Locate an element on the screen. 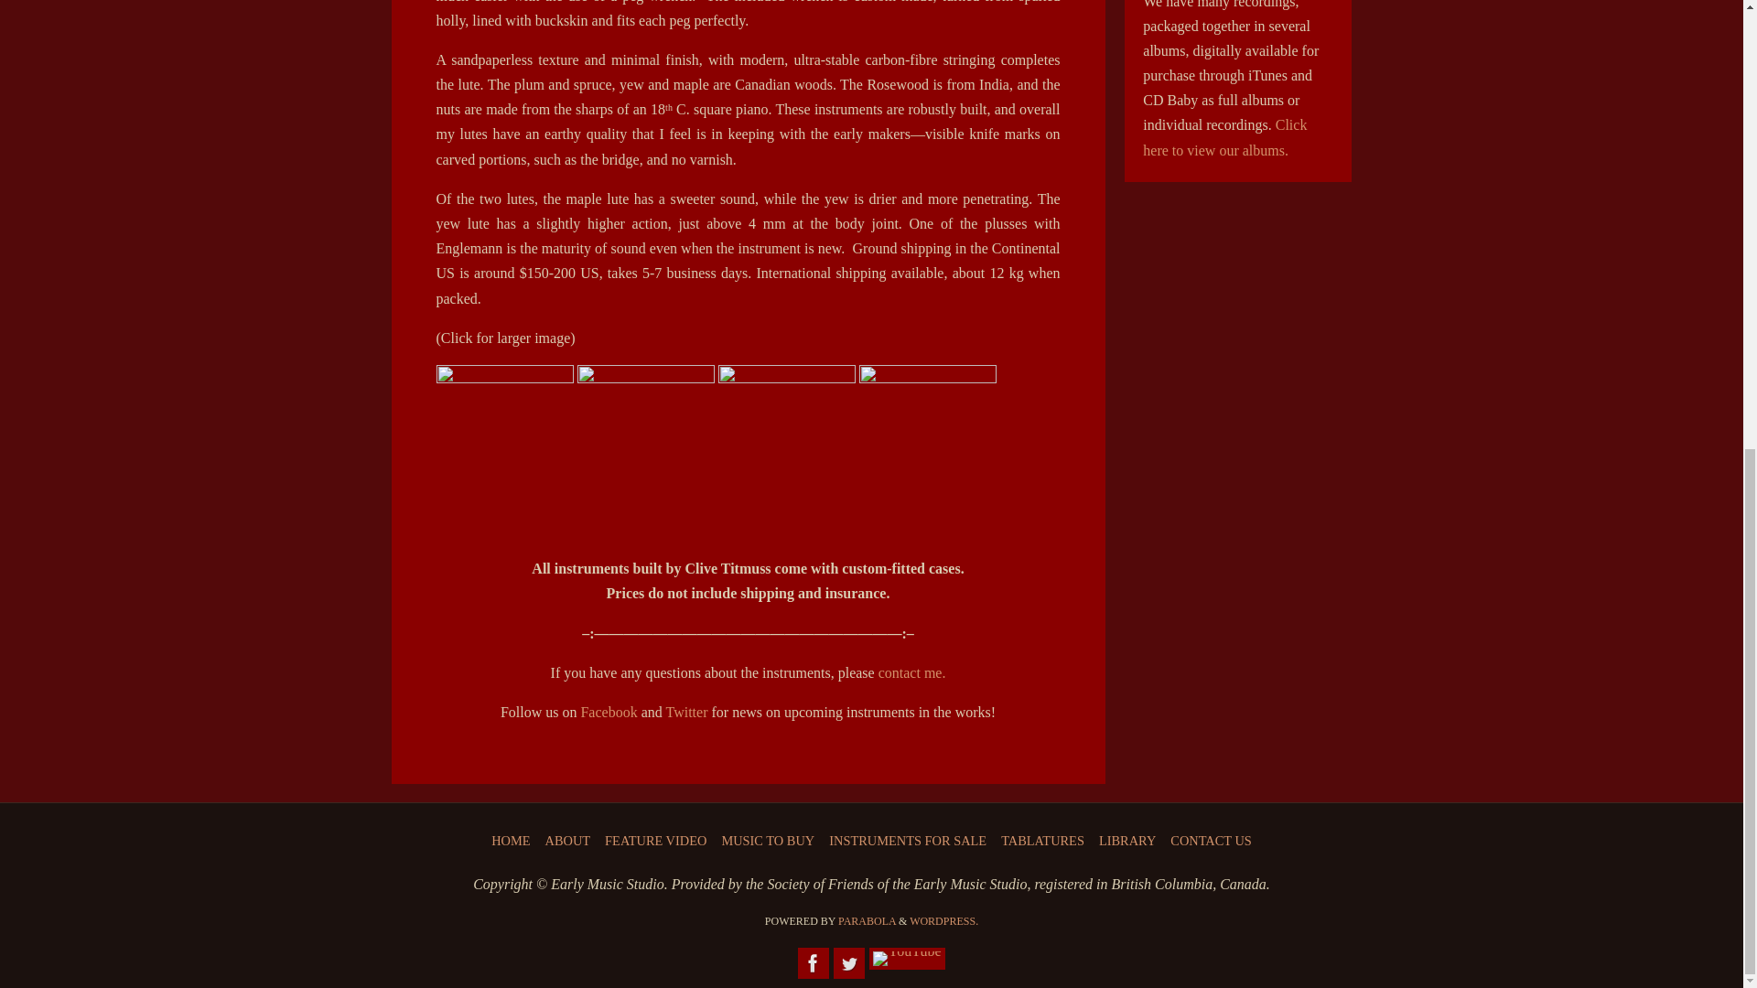  ABOUT is located at coordinates (567, 840).